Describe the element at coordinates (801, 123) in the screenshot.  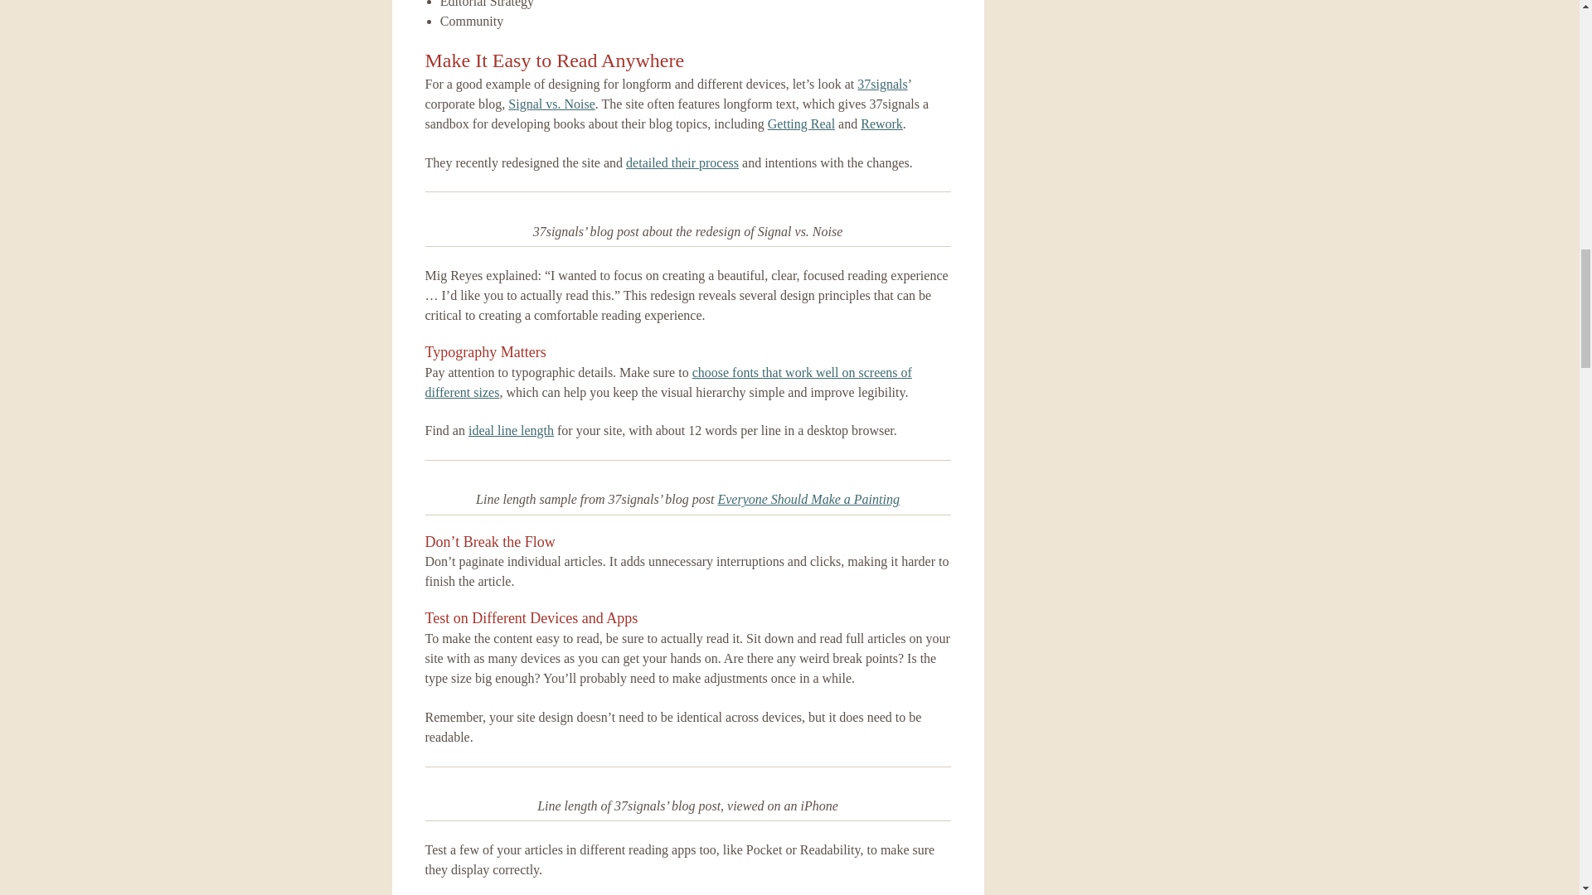
I see `Getting Real` at that location.